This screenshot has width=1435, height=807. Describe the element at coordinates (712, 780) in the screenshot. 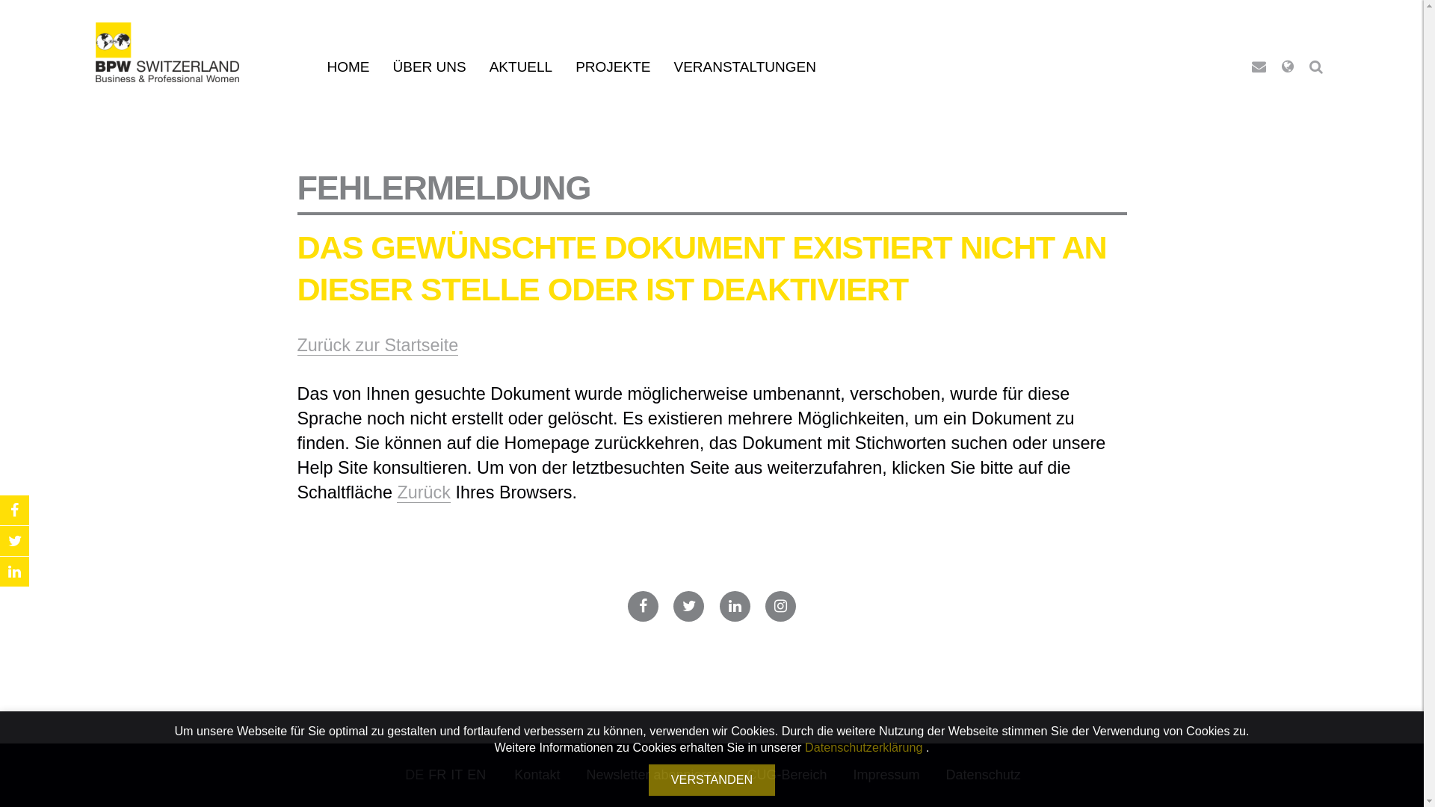

I see `VERSTANDEN` at that location.